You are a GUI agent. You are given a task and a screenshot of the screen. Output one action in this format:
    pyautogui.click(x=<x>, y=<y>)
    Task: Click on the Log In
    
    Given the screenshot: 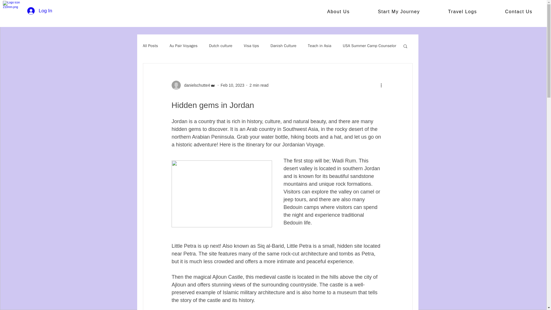 What is the action you would take?
    pyautogui.click(x=40, y=11)
    